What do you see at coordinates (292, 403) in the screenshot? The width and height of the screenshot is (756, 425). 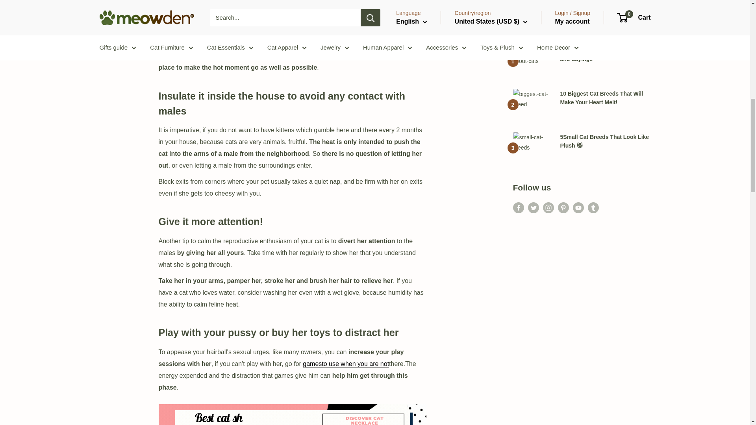 I see `cat-necklace` at bounding box center [292, 403].